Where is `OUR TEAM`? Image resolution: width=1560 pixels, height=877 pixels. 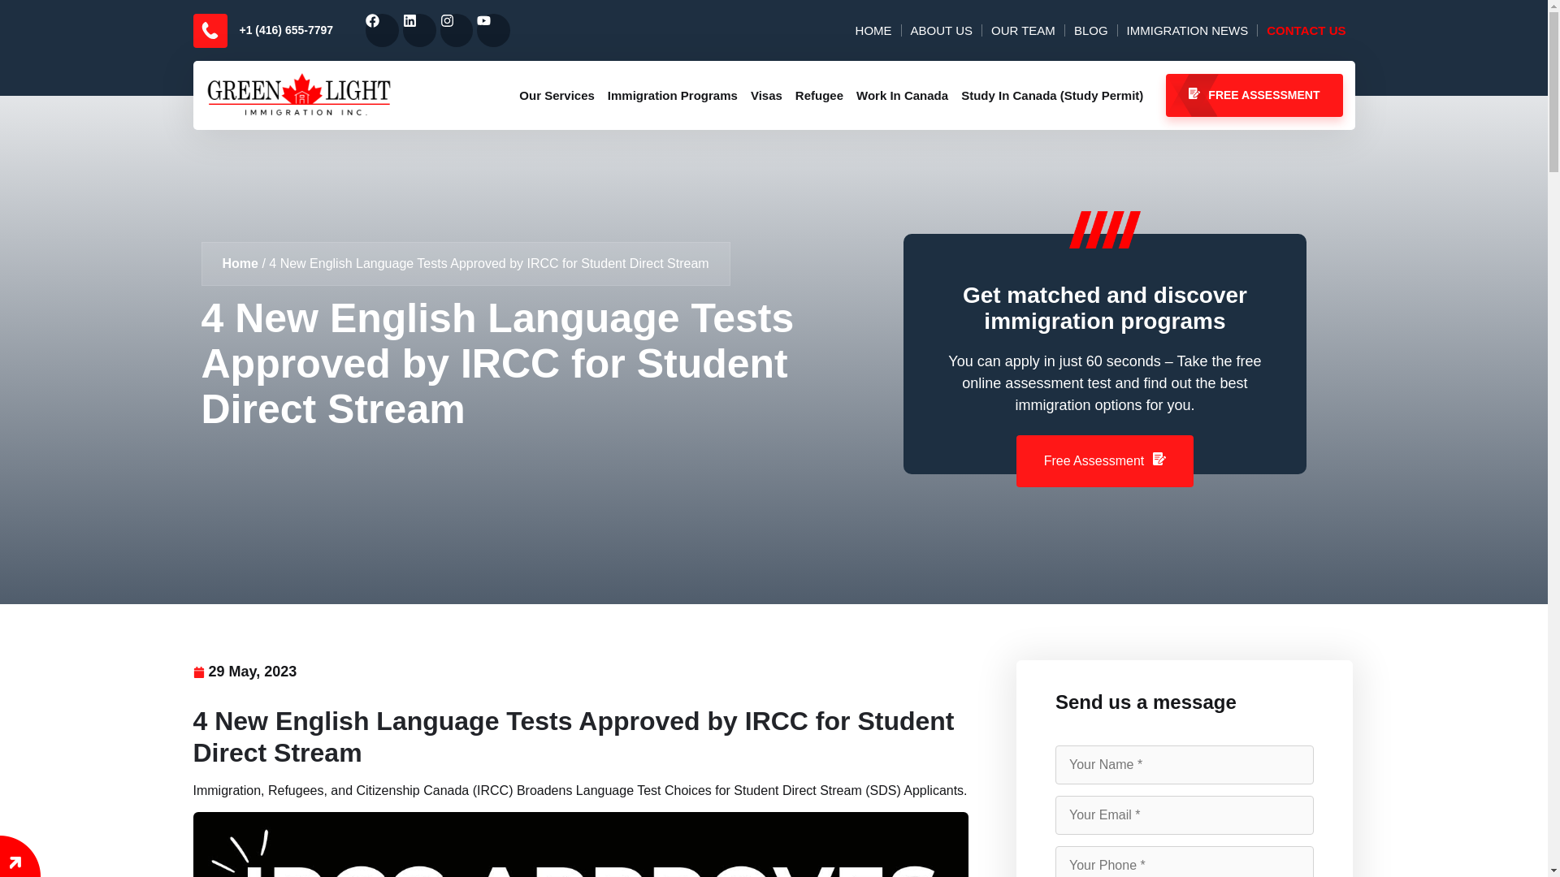 OUR TEAM is located at coordinates (1023, 31).